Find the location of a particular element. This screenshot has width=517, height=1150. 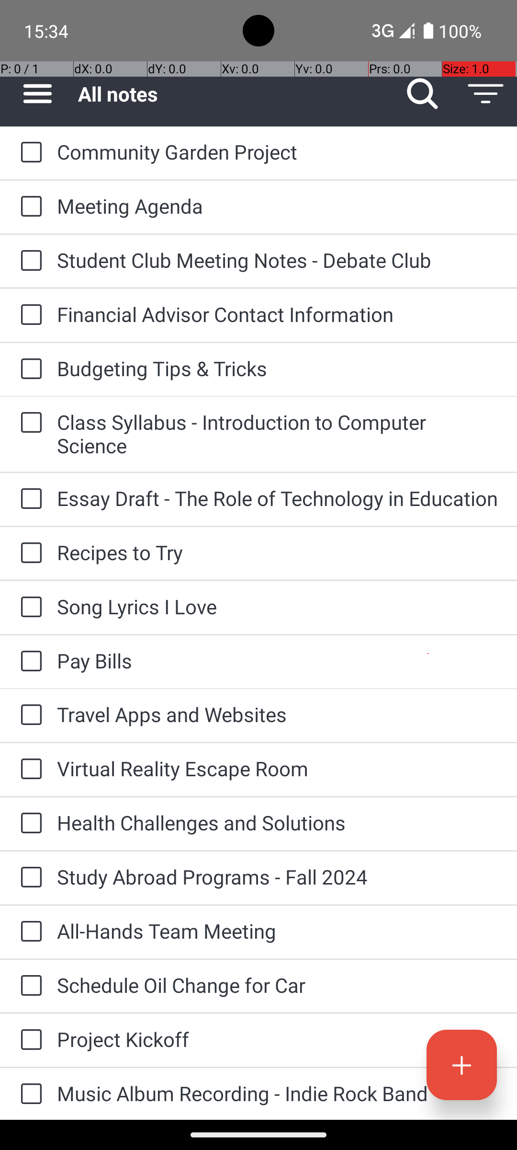

to-do: Essay Draft - The Role of Technology in Education is located at coordinates (29, 499).